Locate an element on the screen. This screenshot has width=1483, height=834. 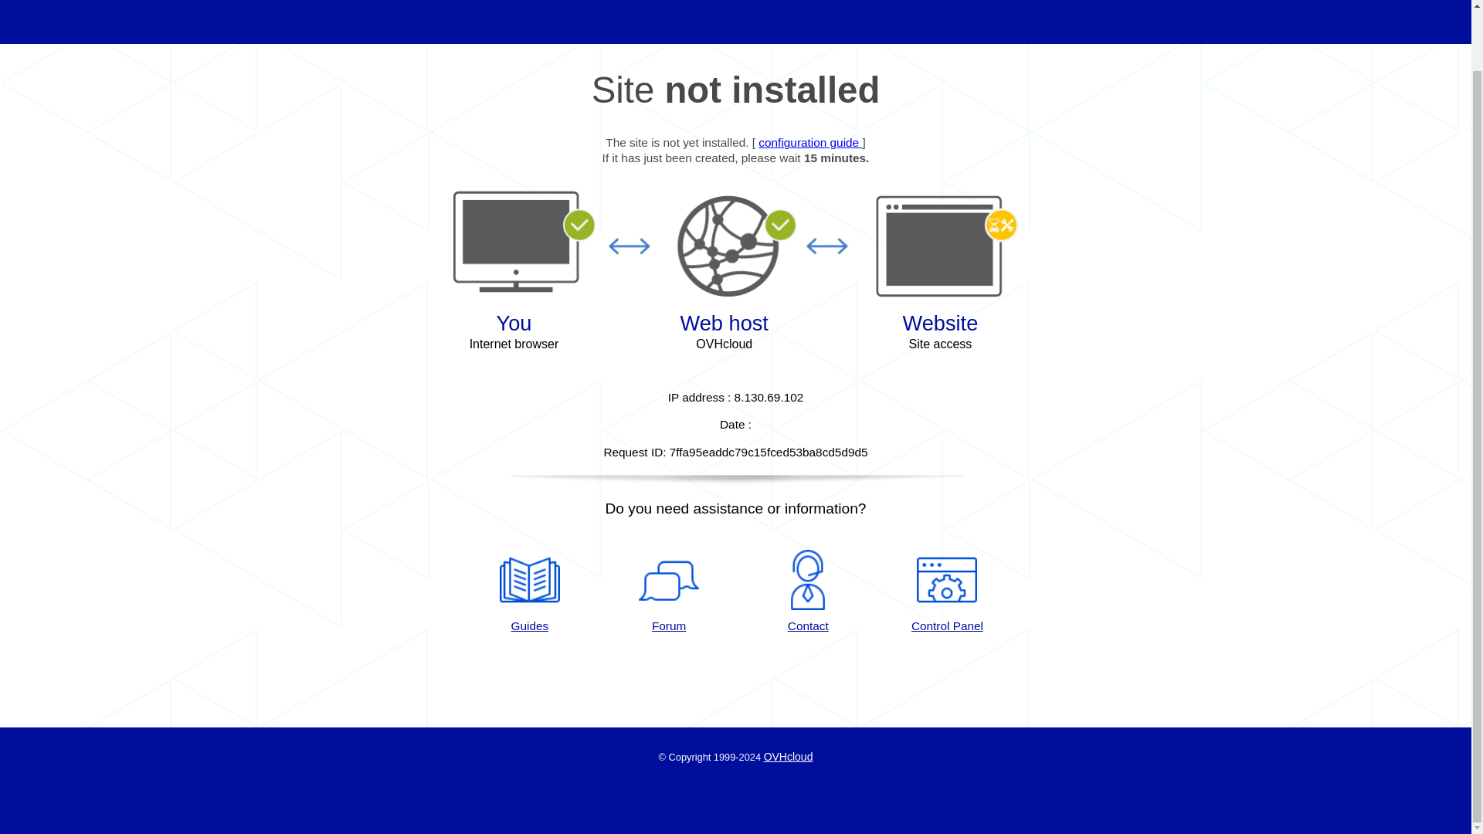
Contact is located at coordinates (808, 592).